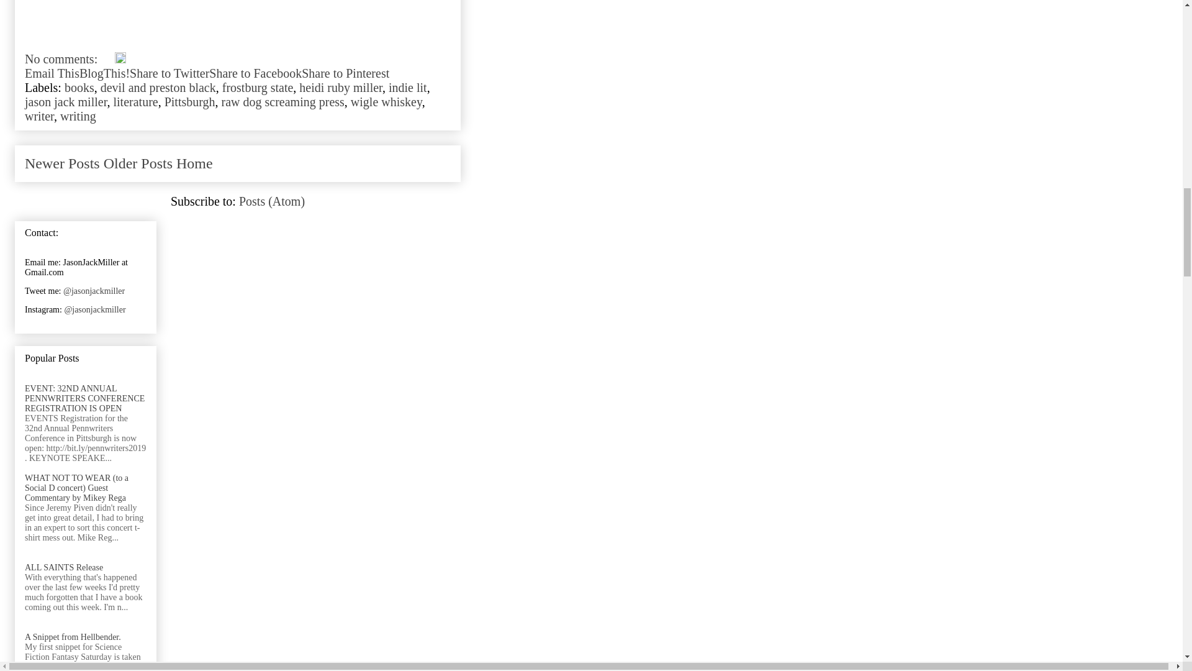 This screenshot has width=1192, height=671. I want to click on devil and preston black, so click(158, 87).